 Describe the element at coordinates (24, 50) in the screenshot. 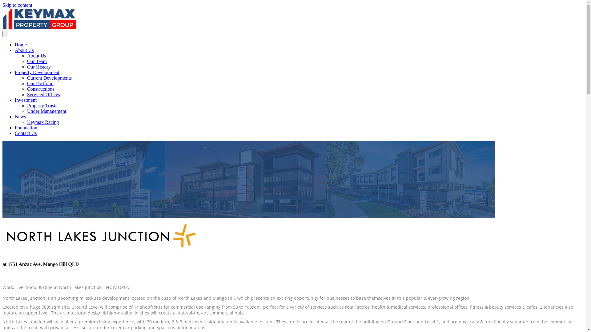

I see `About Us` at that location.